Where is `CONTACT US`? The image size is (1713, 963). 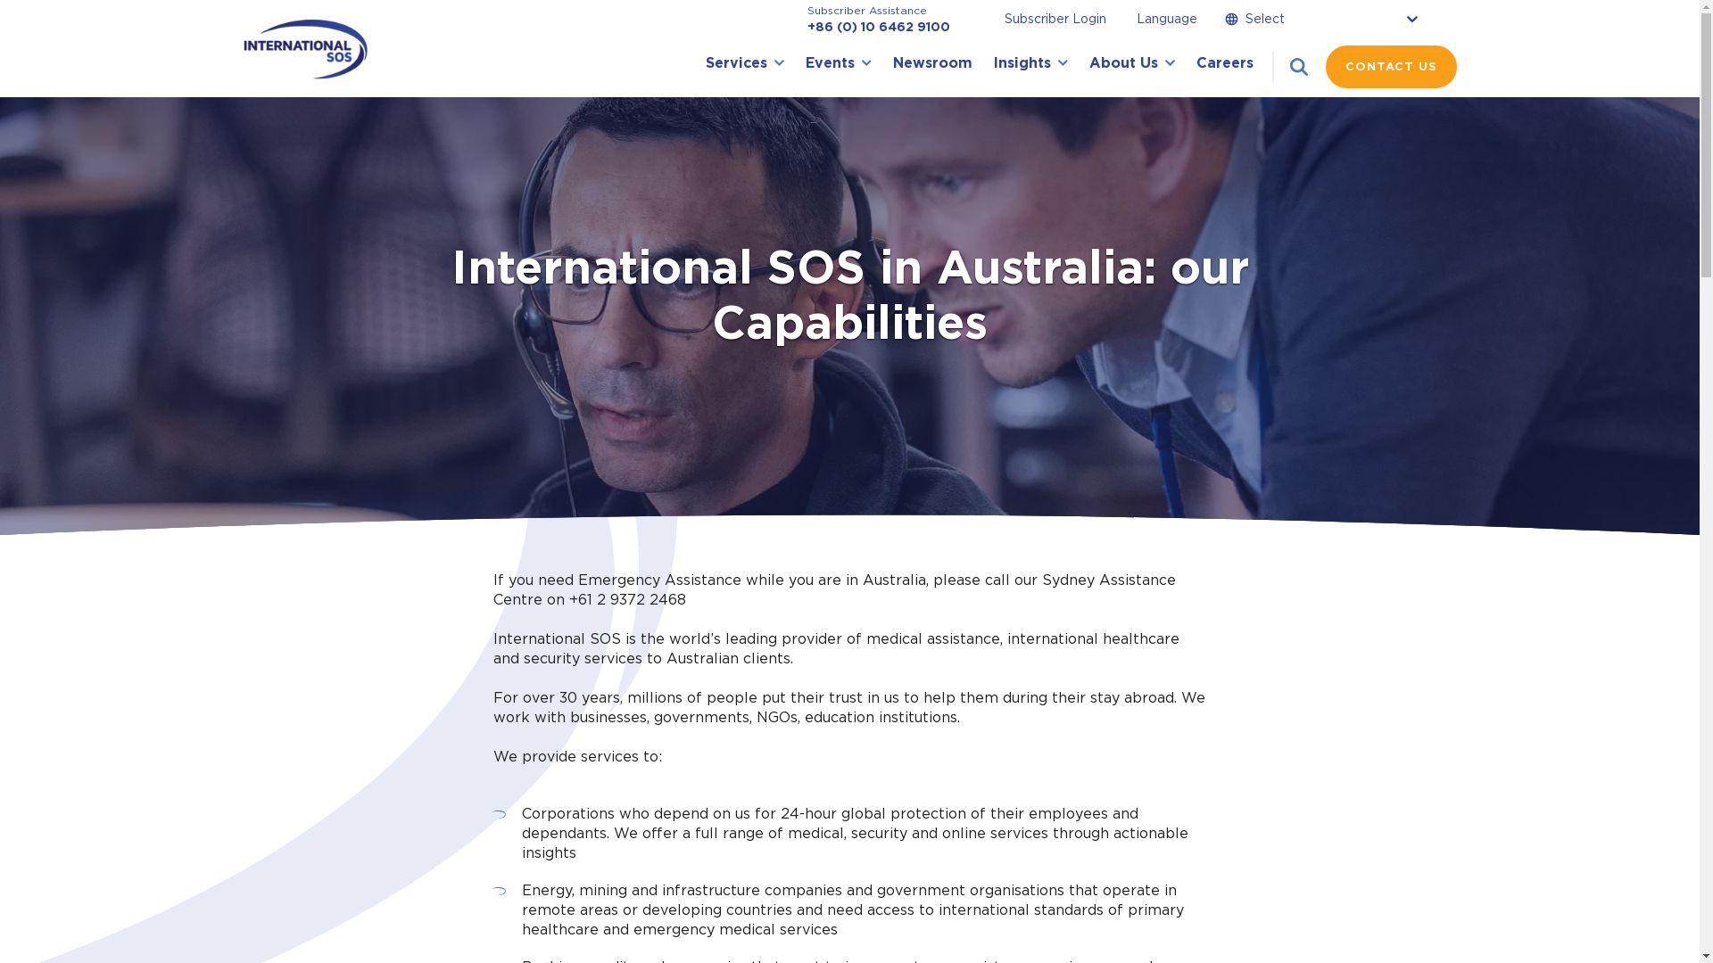
CONTACT US is located at coordinates (1392, 66).